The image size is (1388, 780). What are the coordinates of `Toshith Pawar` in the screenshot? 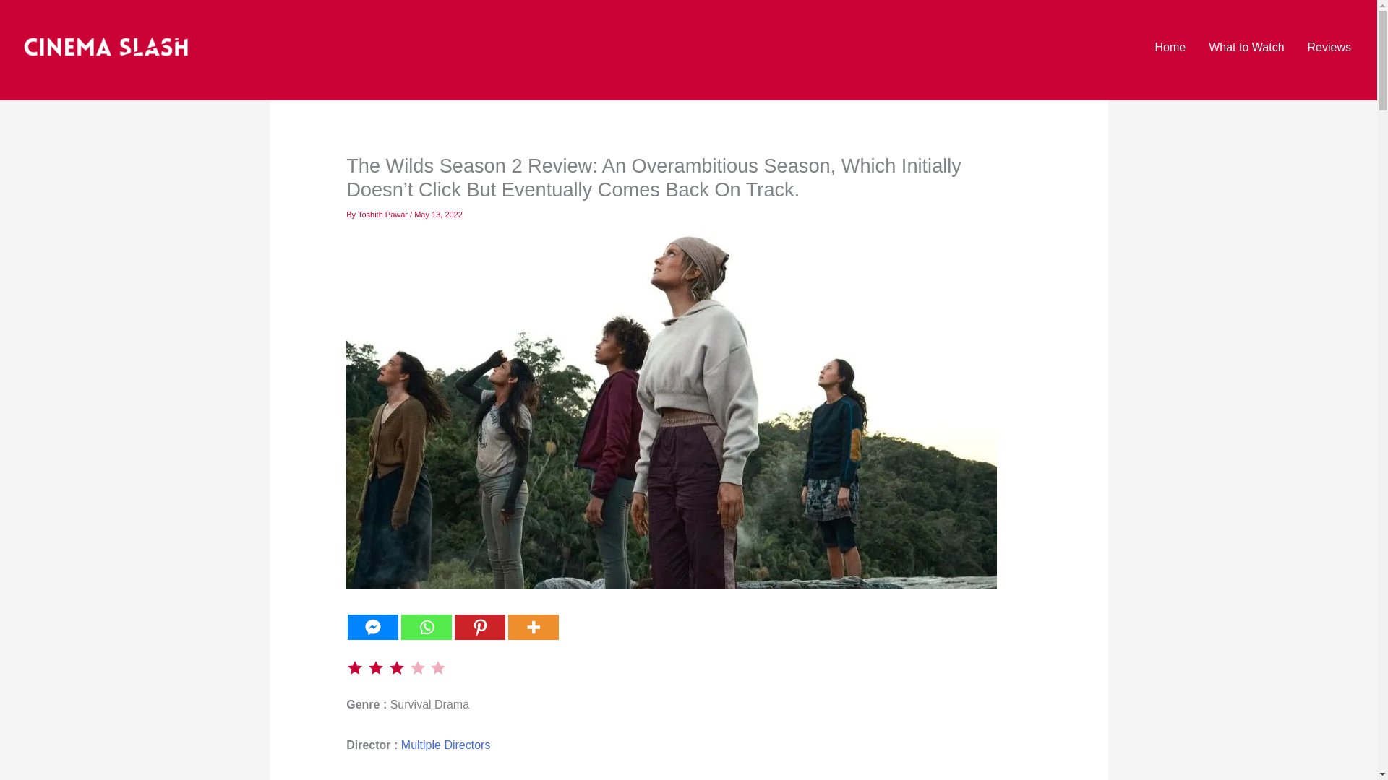 It's located at (383, 214).